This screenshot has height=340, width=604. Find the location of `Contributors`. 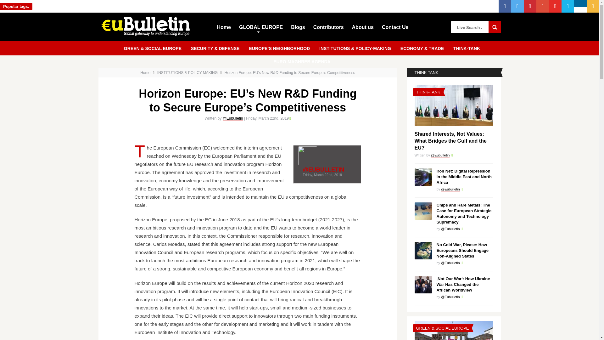

Contributors is located at coordinates (328, 26).